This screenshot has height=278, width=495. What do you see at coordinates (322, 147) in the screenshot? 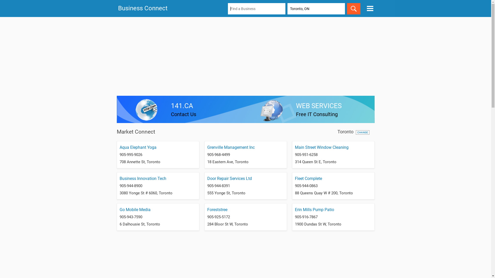
I see `Main Street Window Cleaning` at bounding box center [322, 147].